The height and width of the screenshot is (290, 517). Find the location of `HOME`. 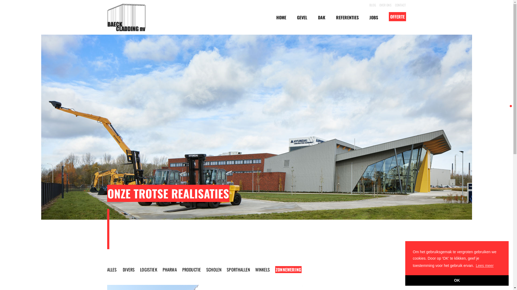

HOME is located at coordinates (281, 17).